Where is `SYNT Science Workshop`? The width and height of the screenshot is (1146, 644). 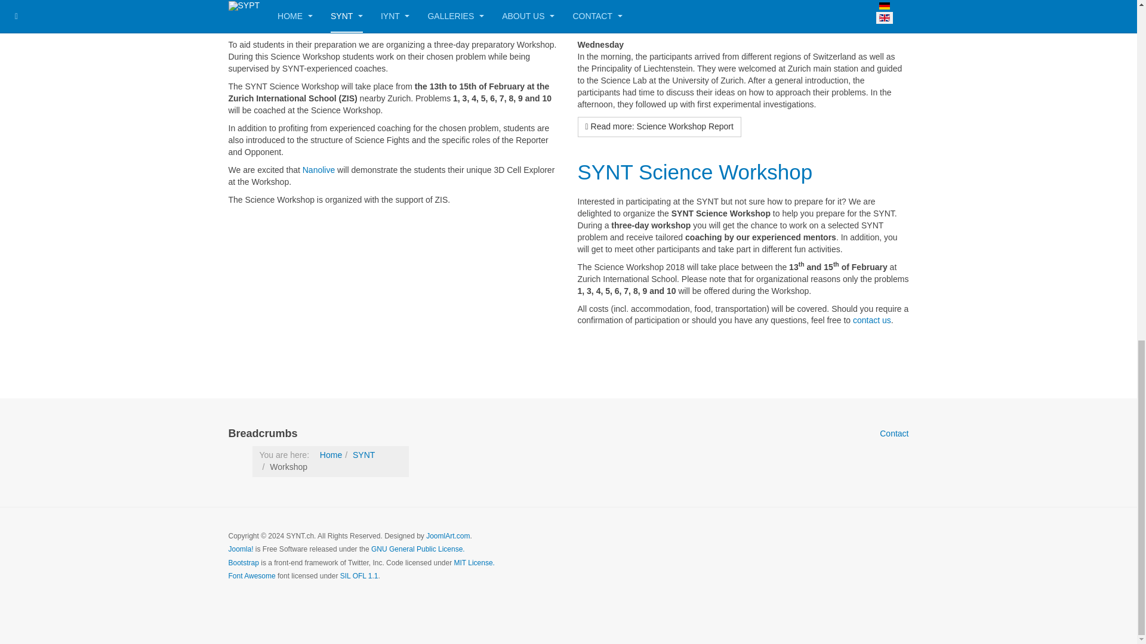
SYNT Science Workshop is located at coordinates (695, 172).